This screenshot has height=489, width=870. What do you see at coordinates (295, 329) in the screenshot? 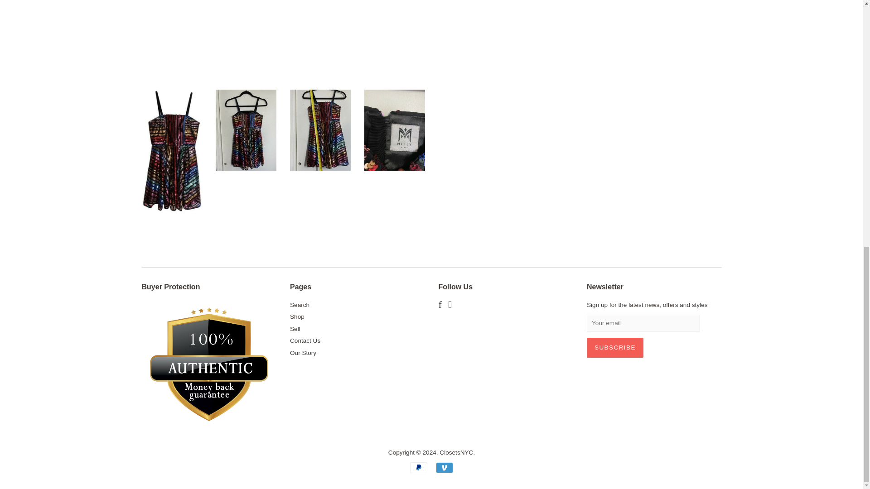
I see `Sell` at bounding box center [295, 329].